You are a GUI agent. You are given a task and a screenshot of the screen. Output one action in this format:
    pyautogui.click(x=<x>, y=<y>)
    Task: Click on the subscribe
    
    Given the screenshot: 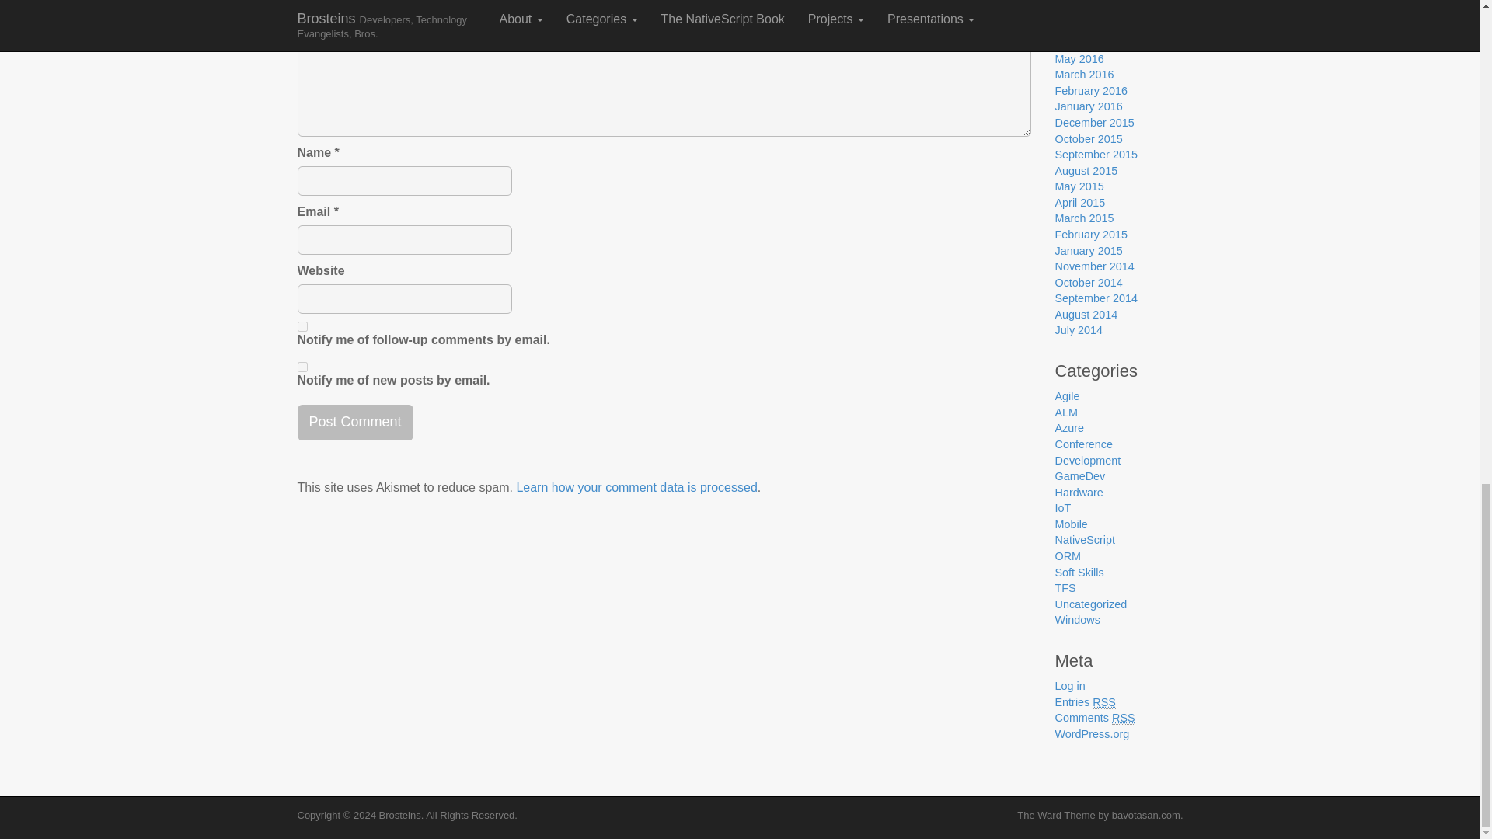 What is the action you would take?
    pyautogui.click(x=302, y=326)
    